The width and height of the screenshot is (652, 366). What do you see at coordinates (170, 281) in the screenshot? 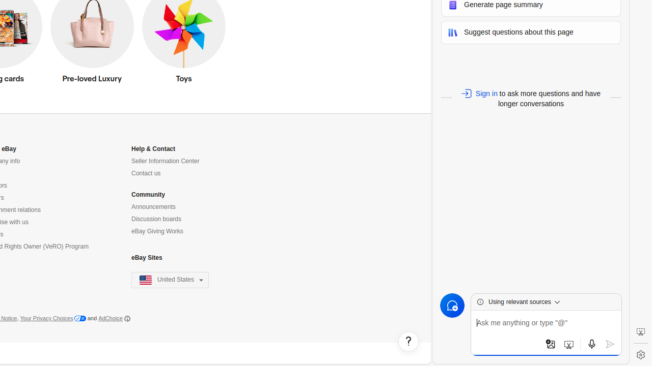
I see `eBay sites,United States` at bounding box center [170, 281].